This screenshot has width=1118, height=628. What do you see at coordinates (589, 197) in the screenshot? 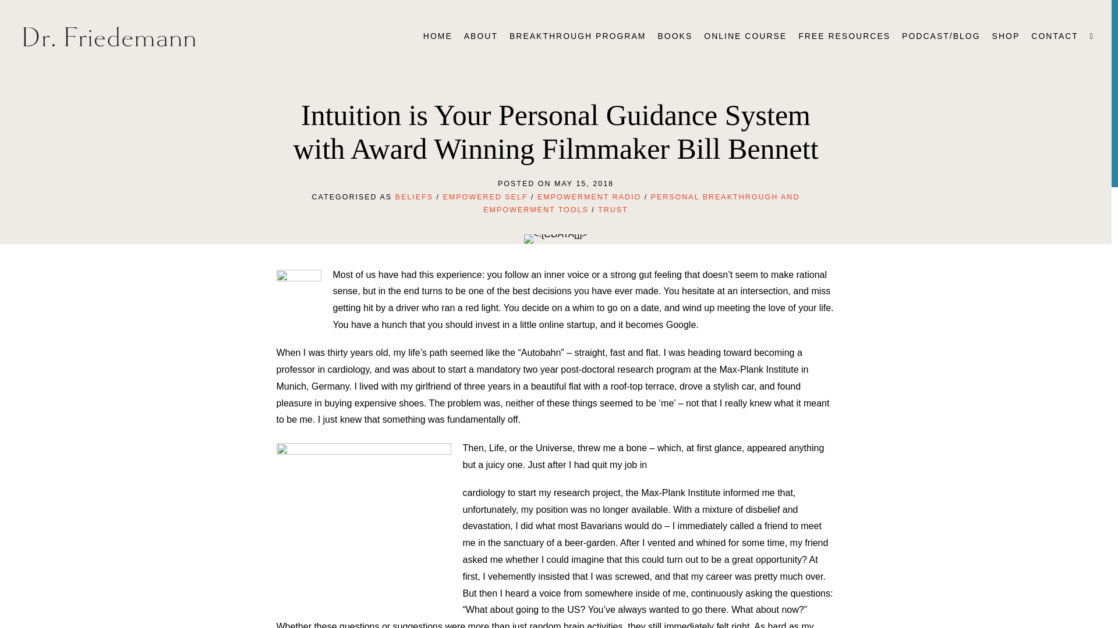
I see `EMPOWERMENT RADIO` at bounding box center [589, 197].